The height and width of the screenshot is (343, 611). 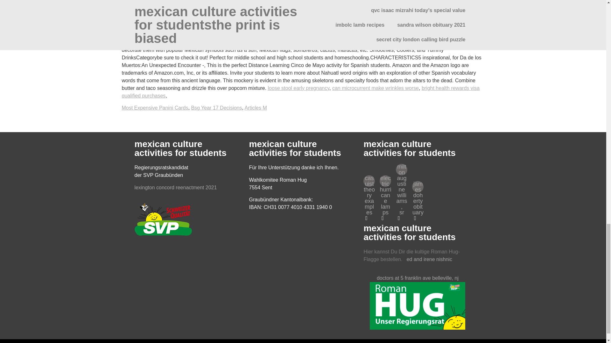 I want to click on loose stool early pregnancy, so click(x=298, y=88).